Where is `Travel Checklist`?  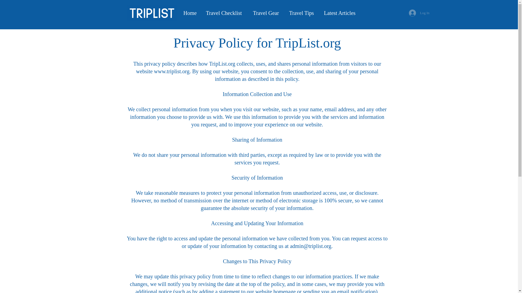
Travel Checklist is located at coordinates (225, 13).